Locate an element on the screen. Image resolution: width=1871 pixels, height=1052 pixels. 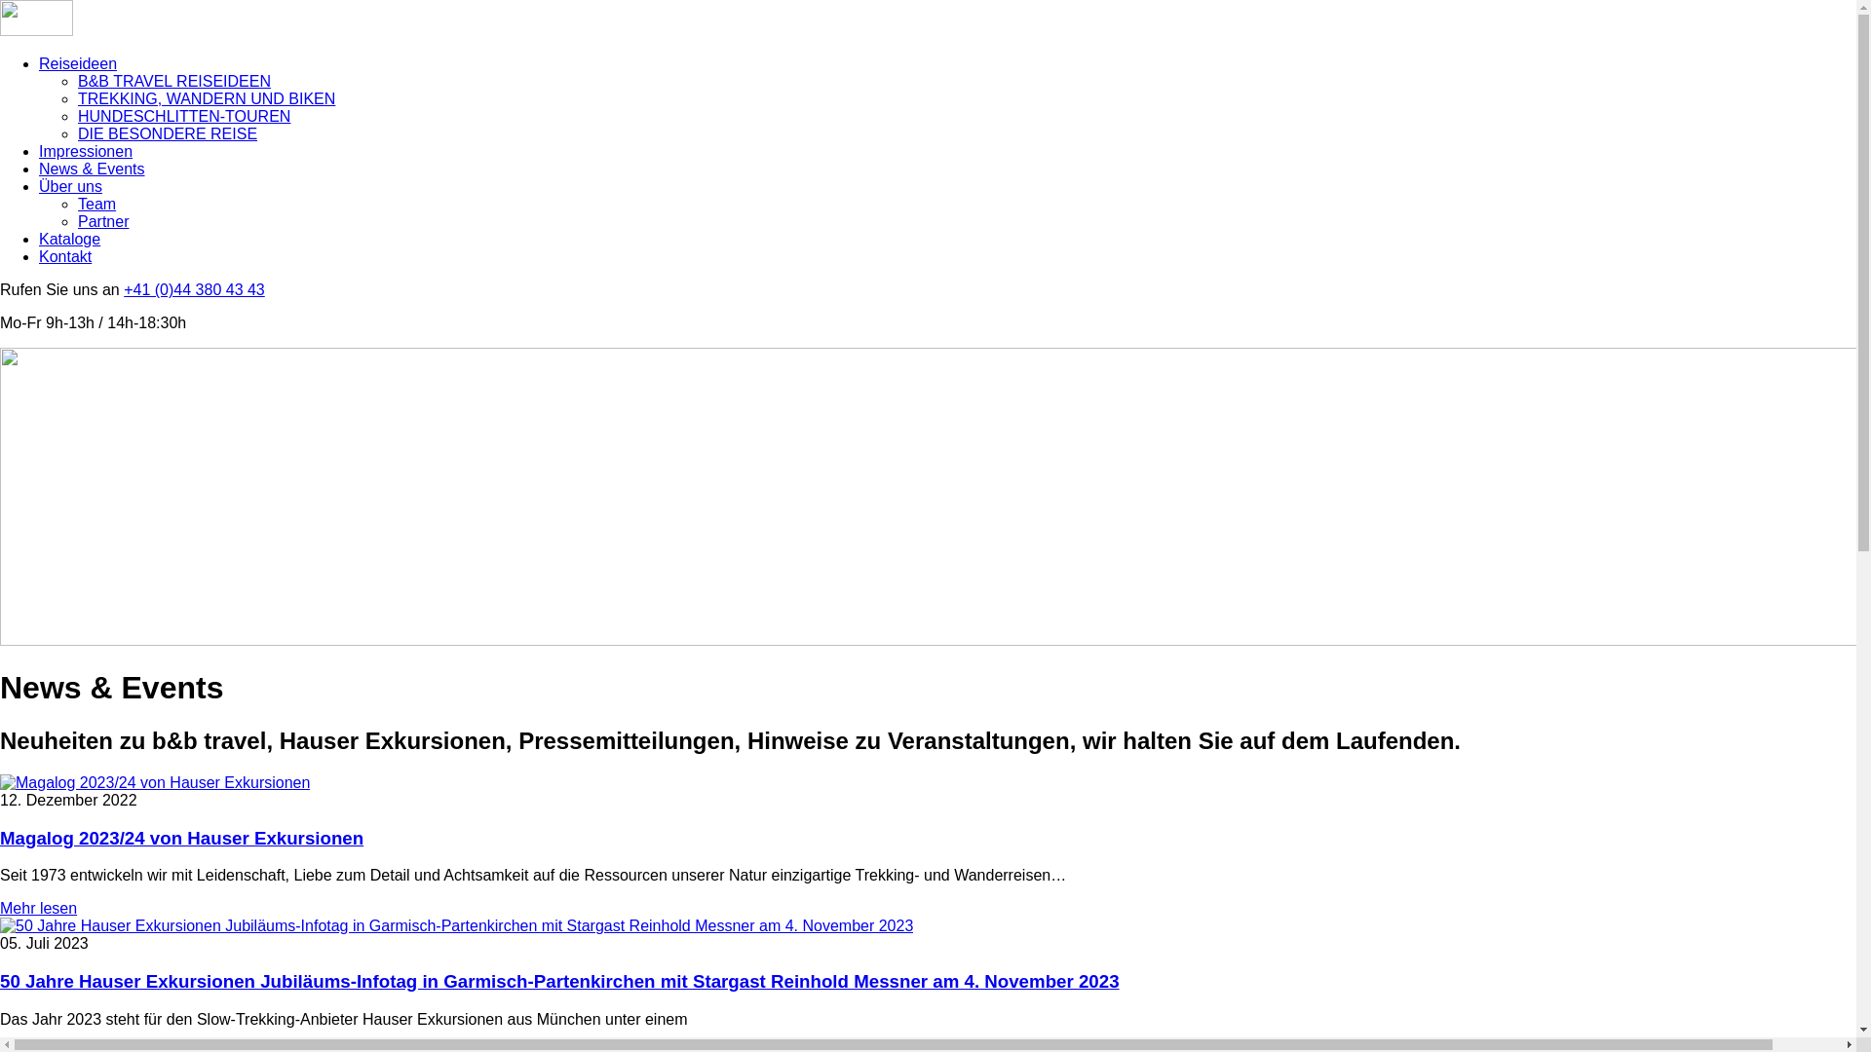
DIE BESONDERE REISE is located at coordinates (168, 134).